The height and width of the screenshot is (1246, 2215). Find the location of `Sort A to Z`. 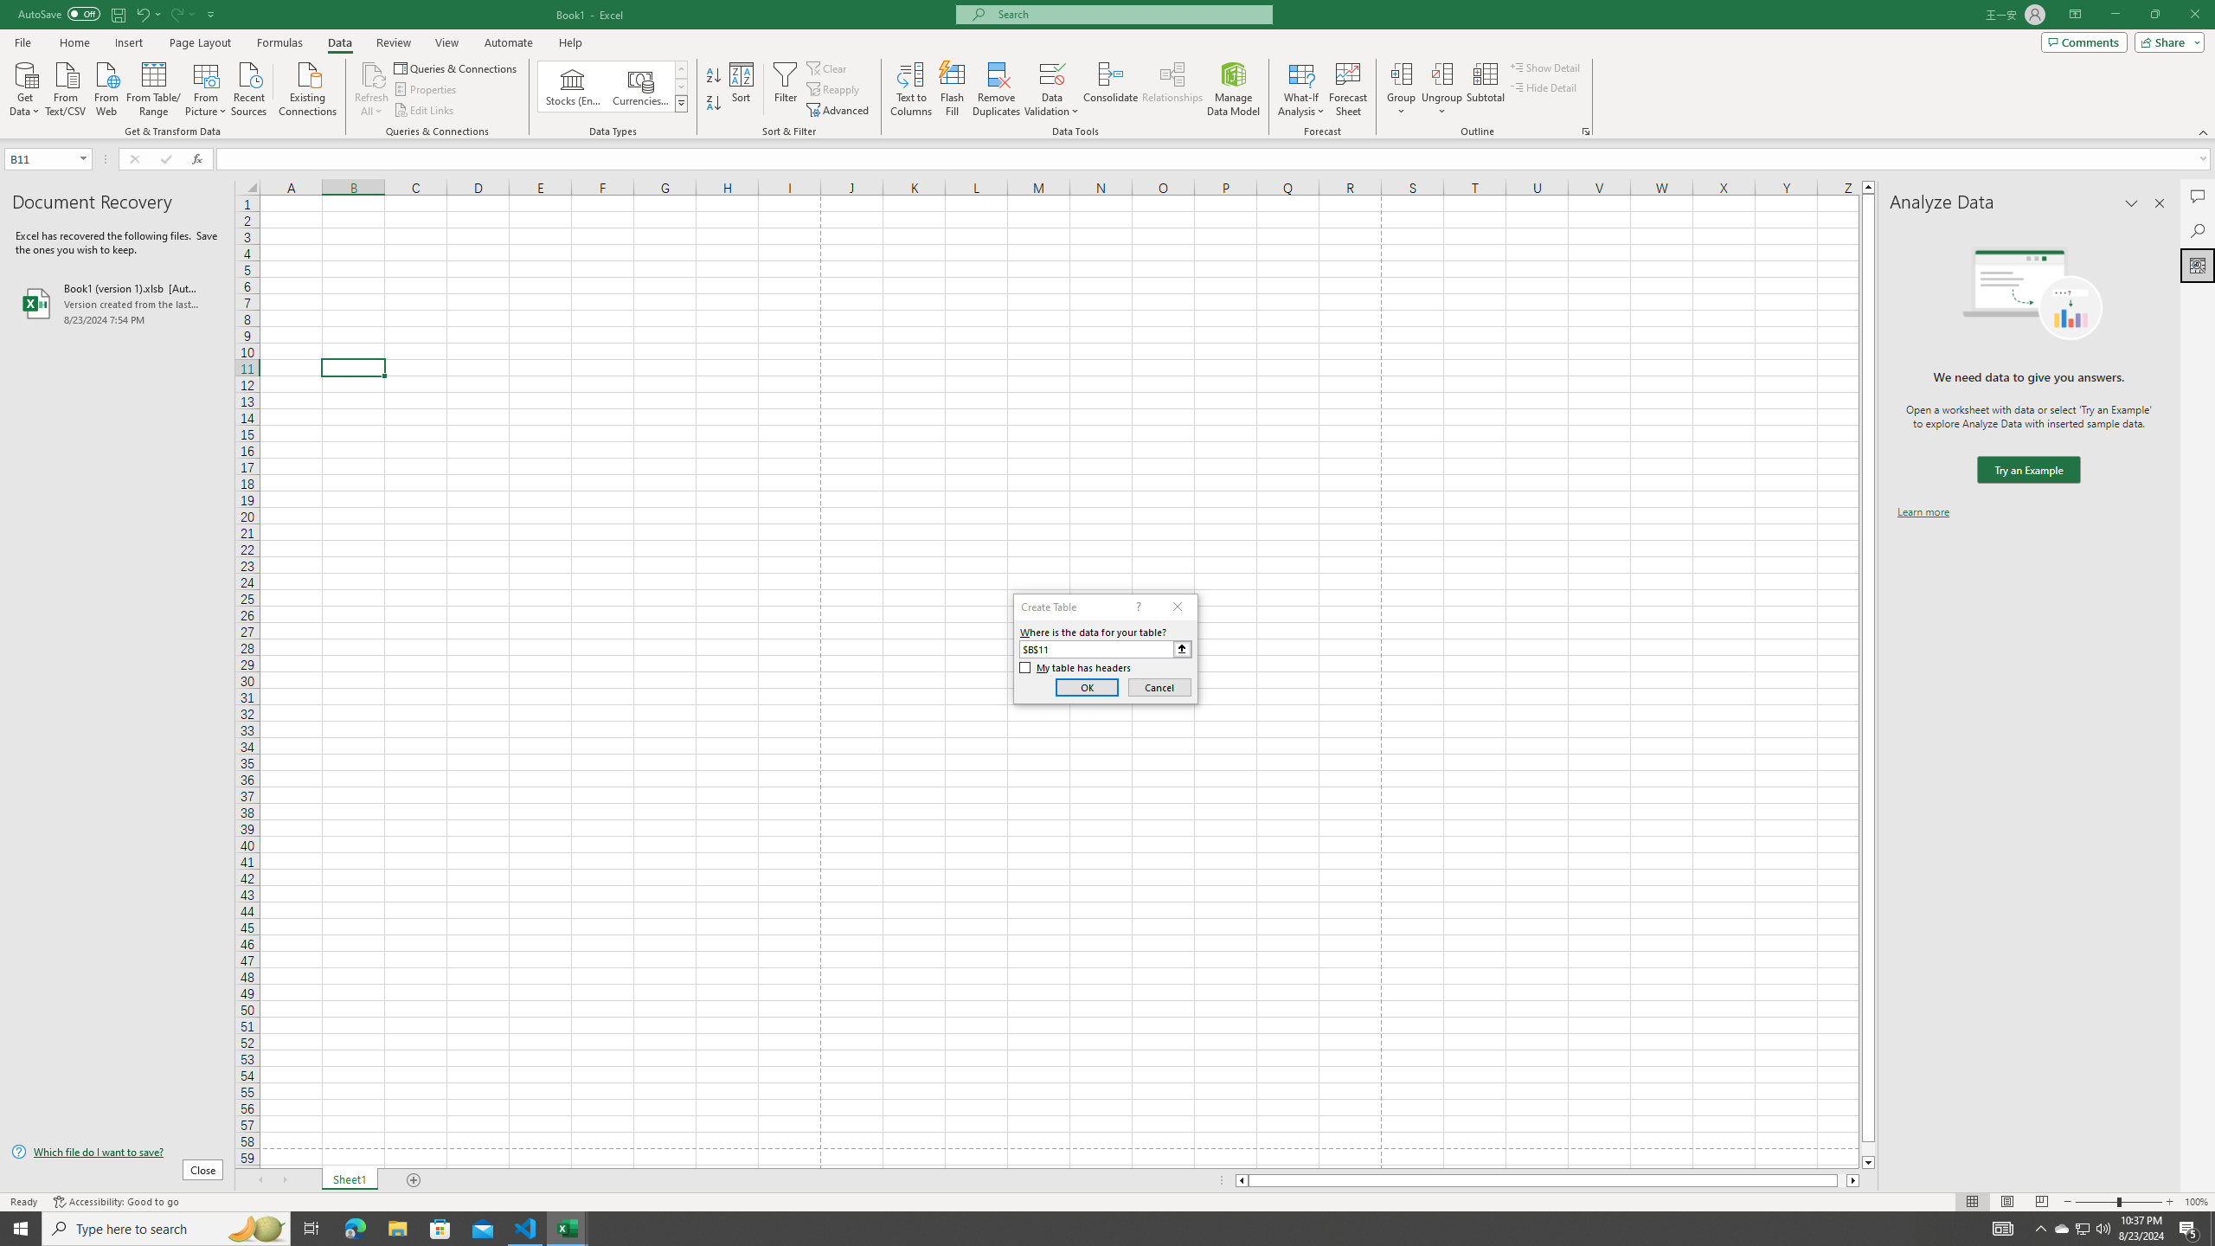

Sort A to Z is located at coordinates (715, 76).